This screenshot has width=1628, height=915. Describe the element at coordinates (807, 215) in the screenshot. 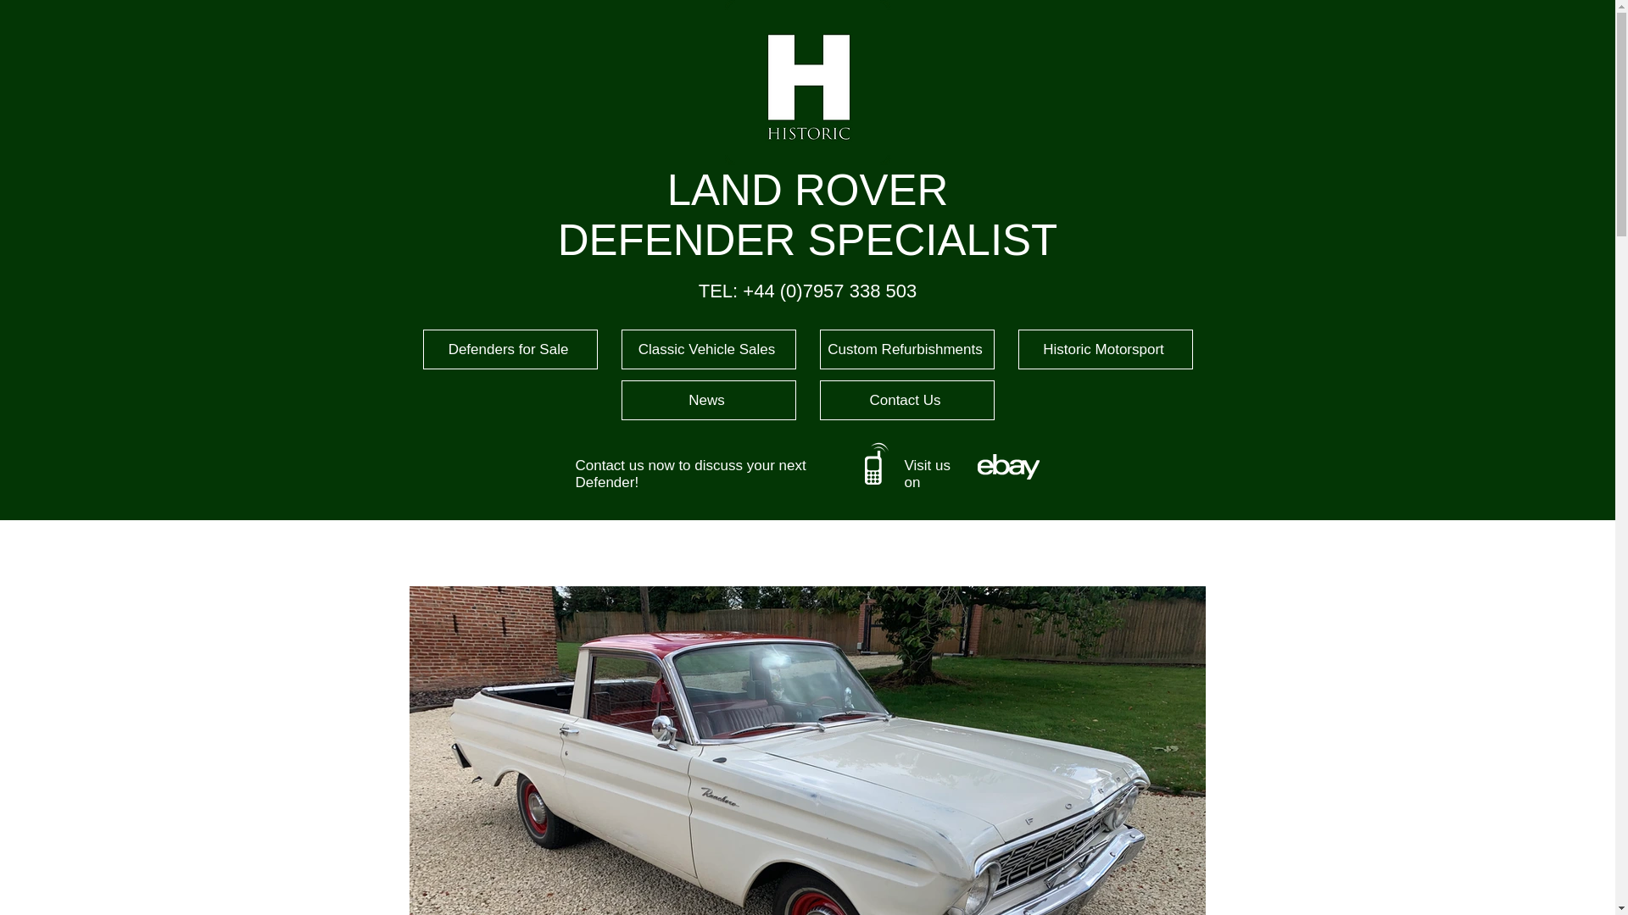

I see `LAND ROVER DEFENDER SPECIALIST` at that location.